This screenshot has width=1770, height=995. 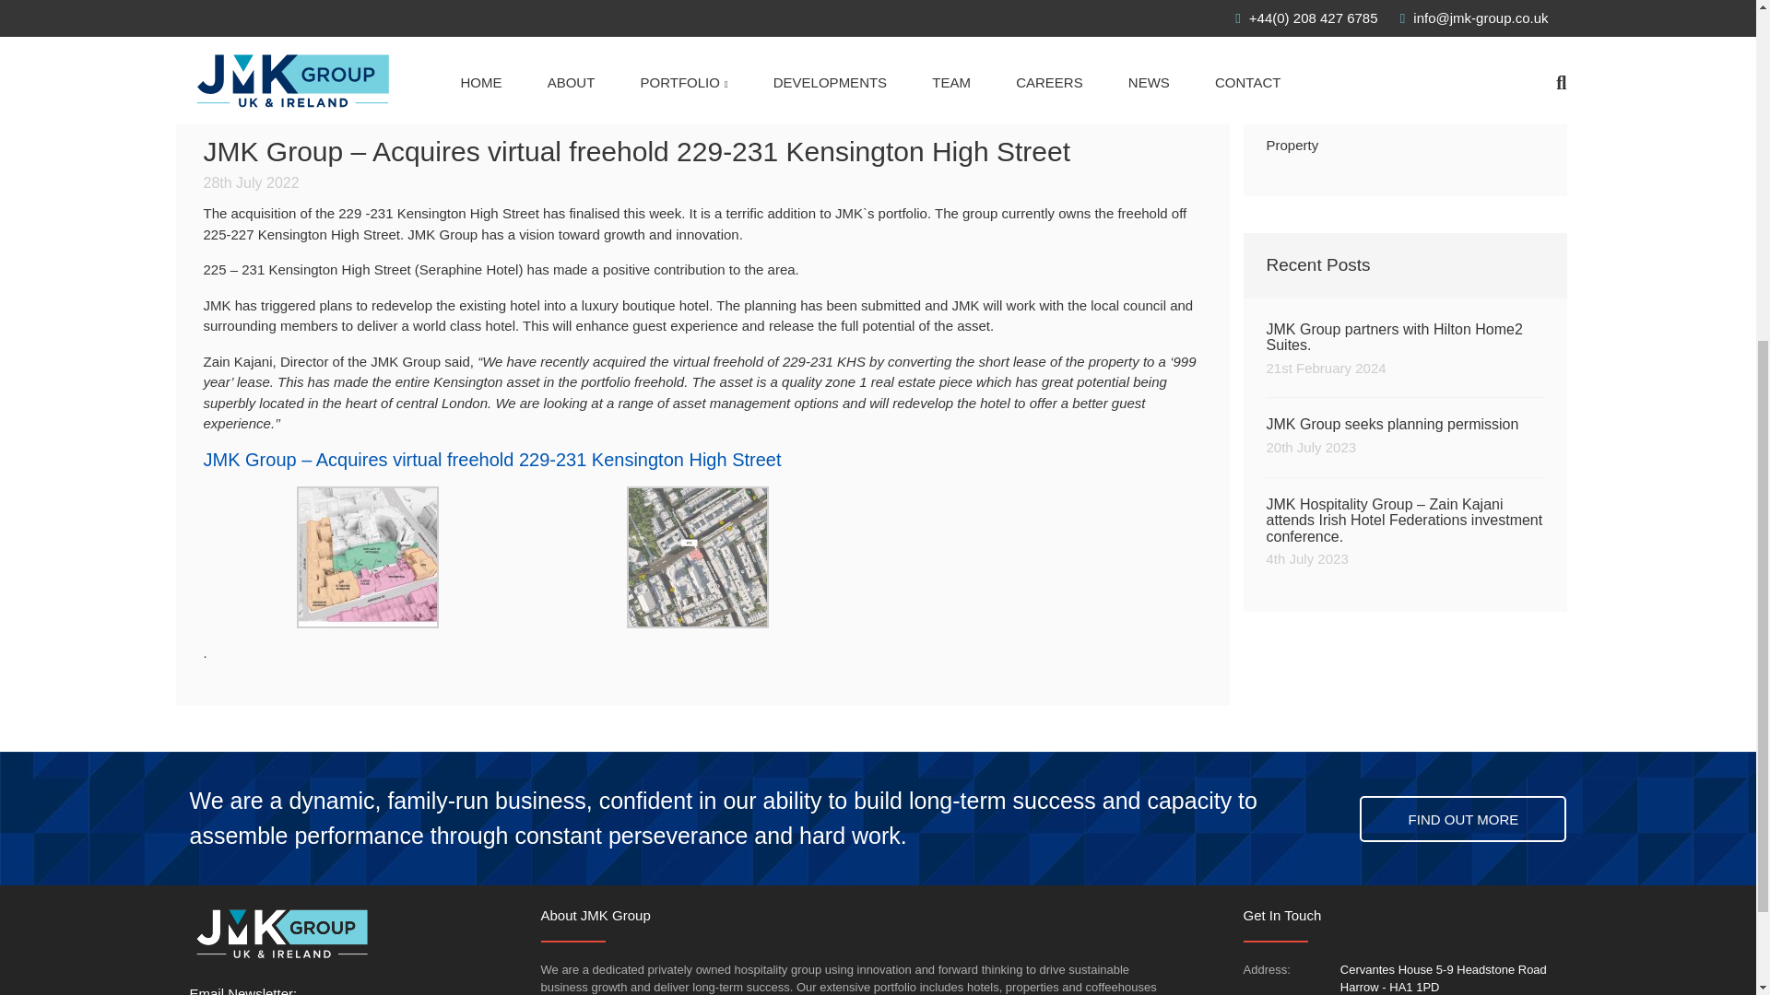 I want to click on Hotels, so click(x=1286, y=35).